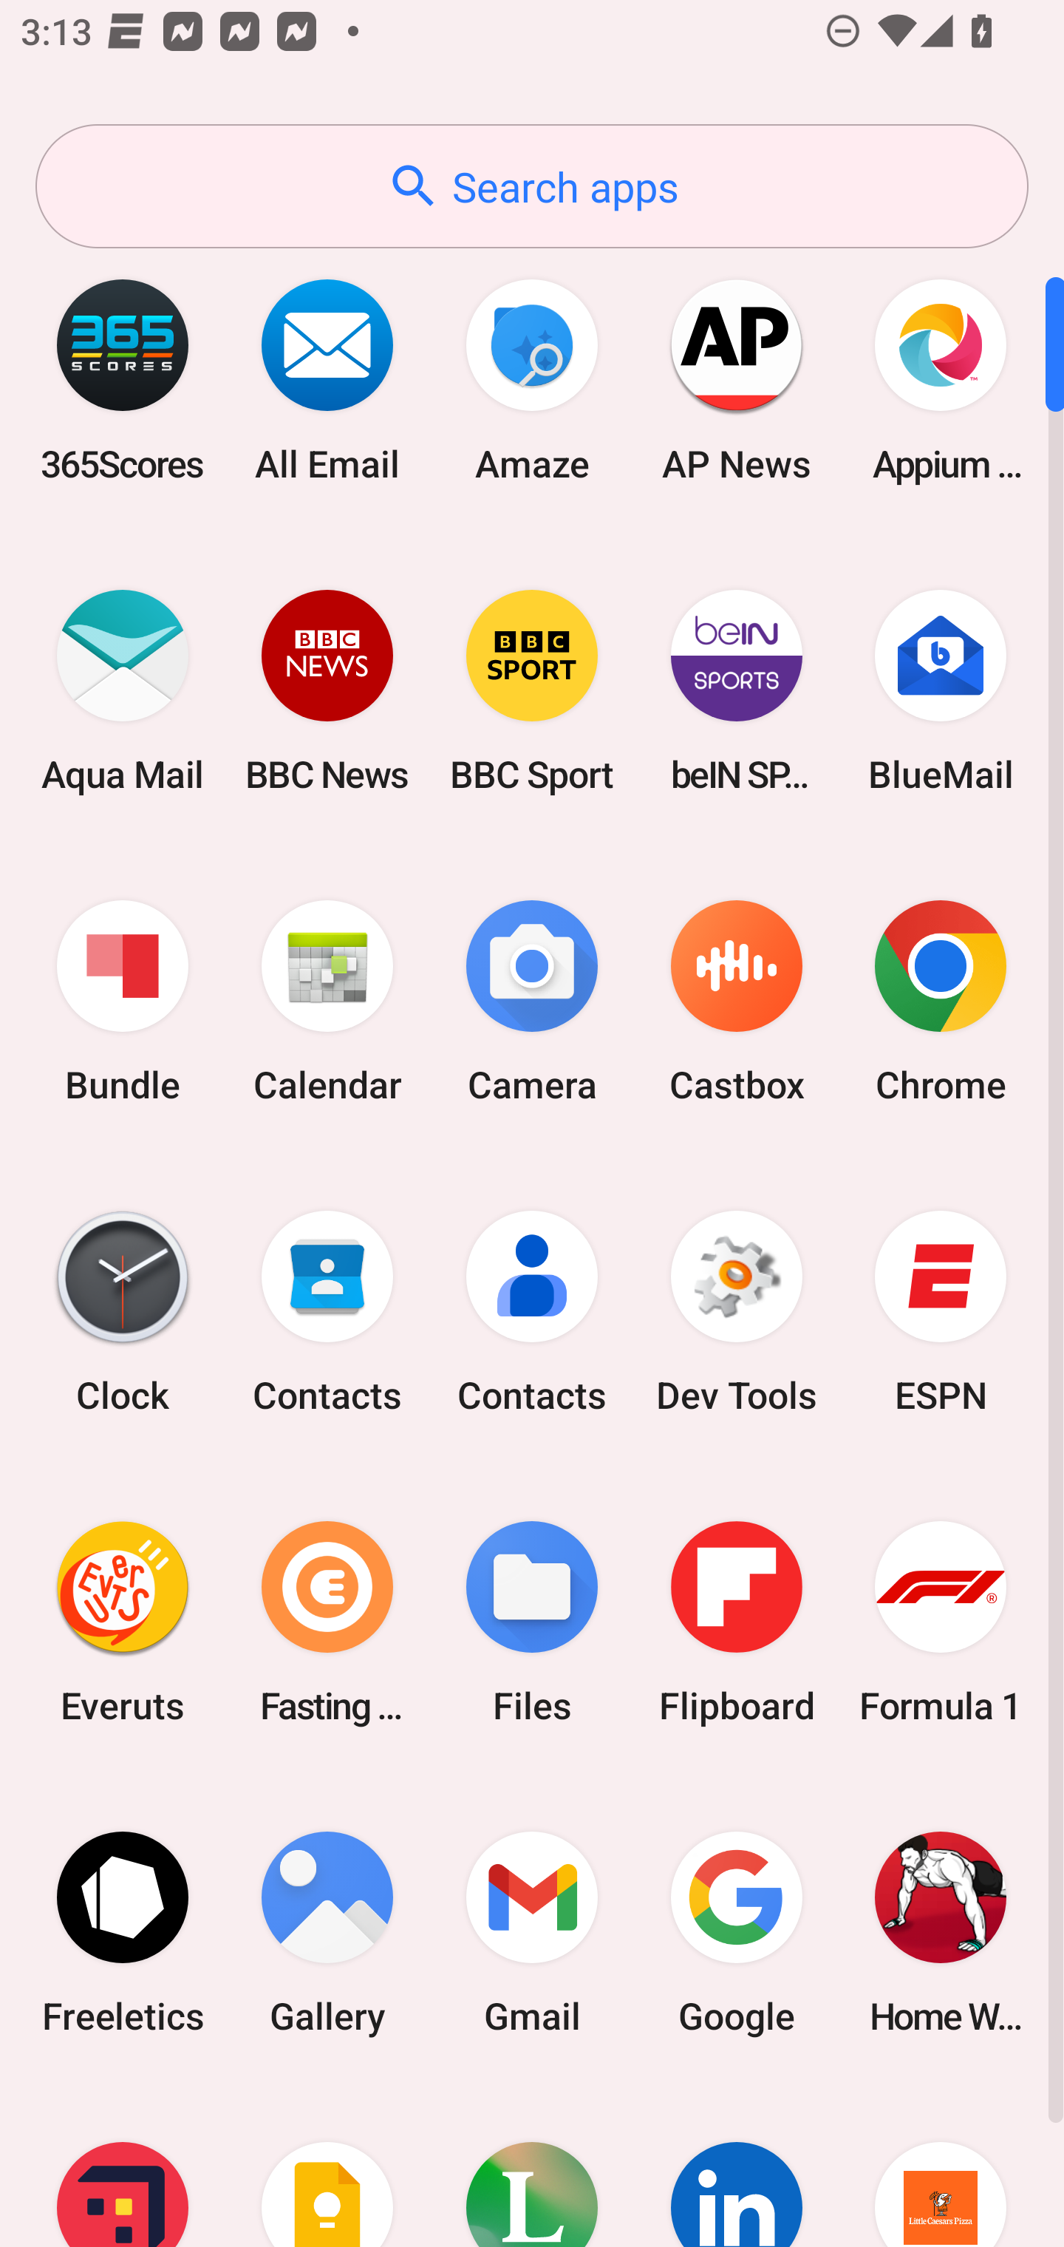 The height and width of the screenshot is (2247, 1064). I want to click on Dev Tools, so click(736, 1312).